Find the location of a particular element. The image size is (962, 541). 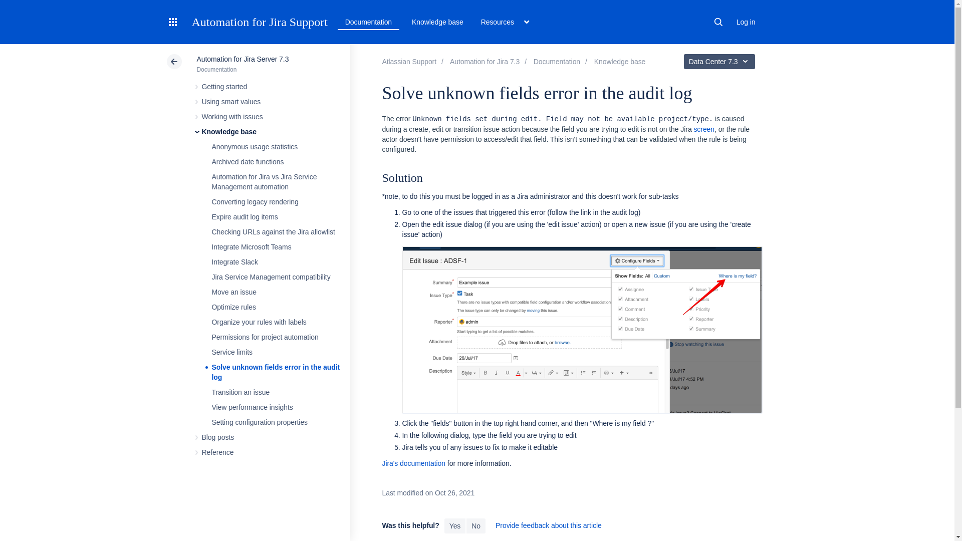

Automation for Jira Server 7.3 is located at coordinates (557, 61).